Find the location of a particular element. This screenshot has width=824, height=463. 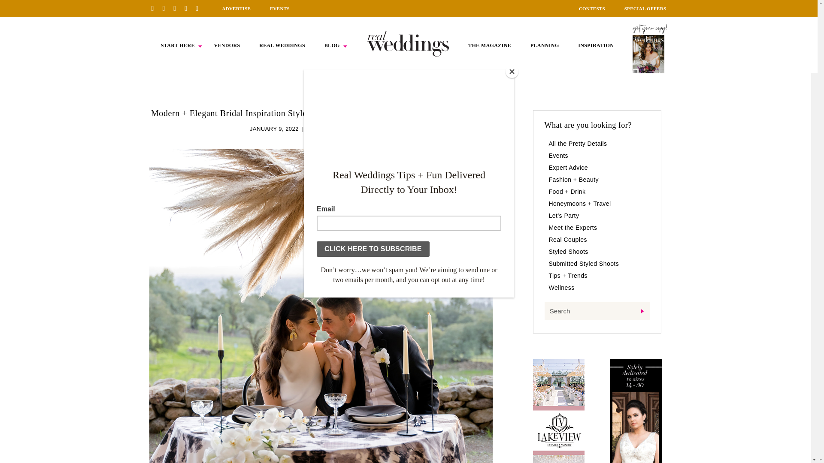

SPECIAL OFFERS is located at coordinates (645, 9).